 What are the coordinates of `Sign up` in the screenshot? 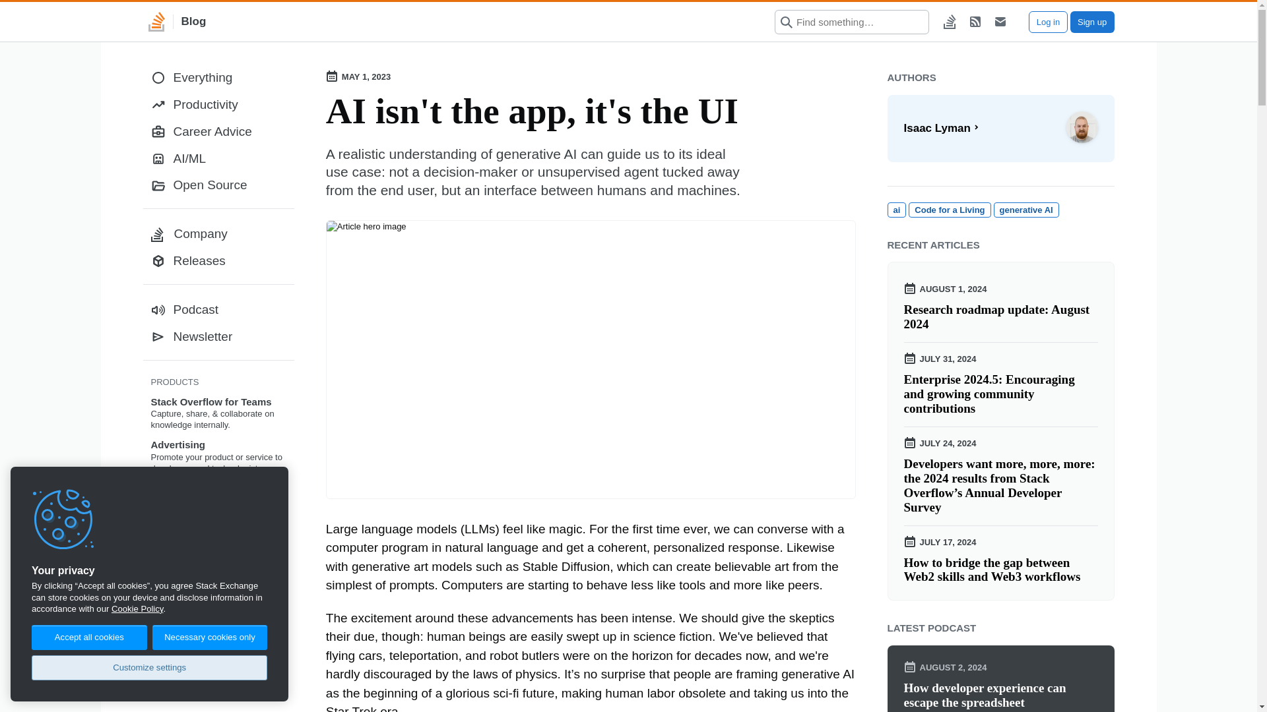 It's located at (1093, 21).